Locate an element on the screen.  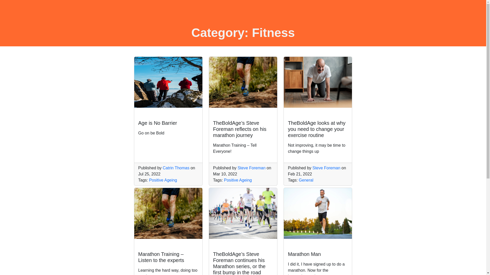
General is located at coordinates (306, 180).